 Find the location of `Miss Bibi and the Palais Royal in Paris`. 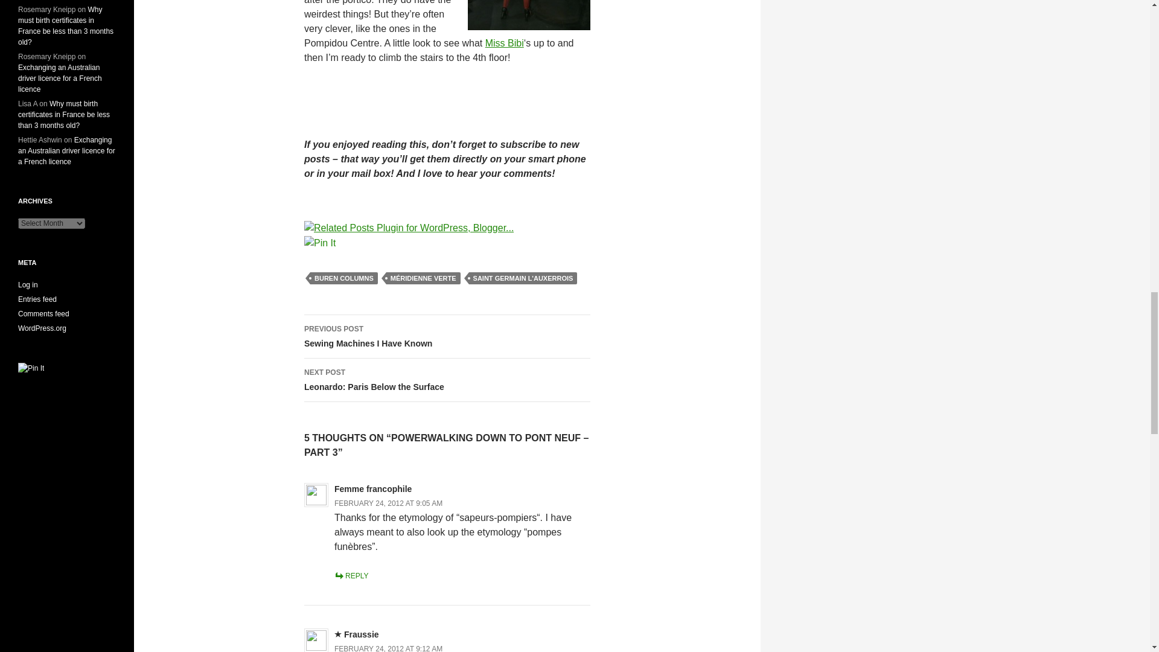

Miss Bibi and the Palais Royal in Paris is located at coordinates (505, 42).